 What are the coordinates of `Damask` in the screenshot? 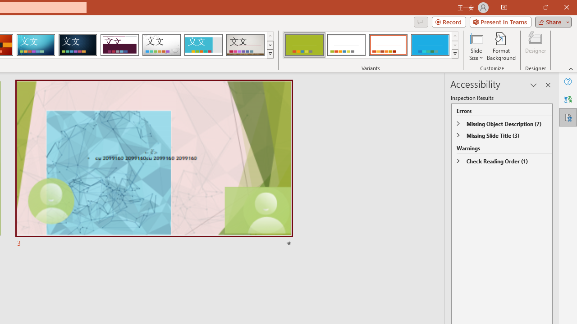 It's located at (78, 45).